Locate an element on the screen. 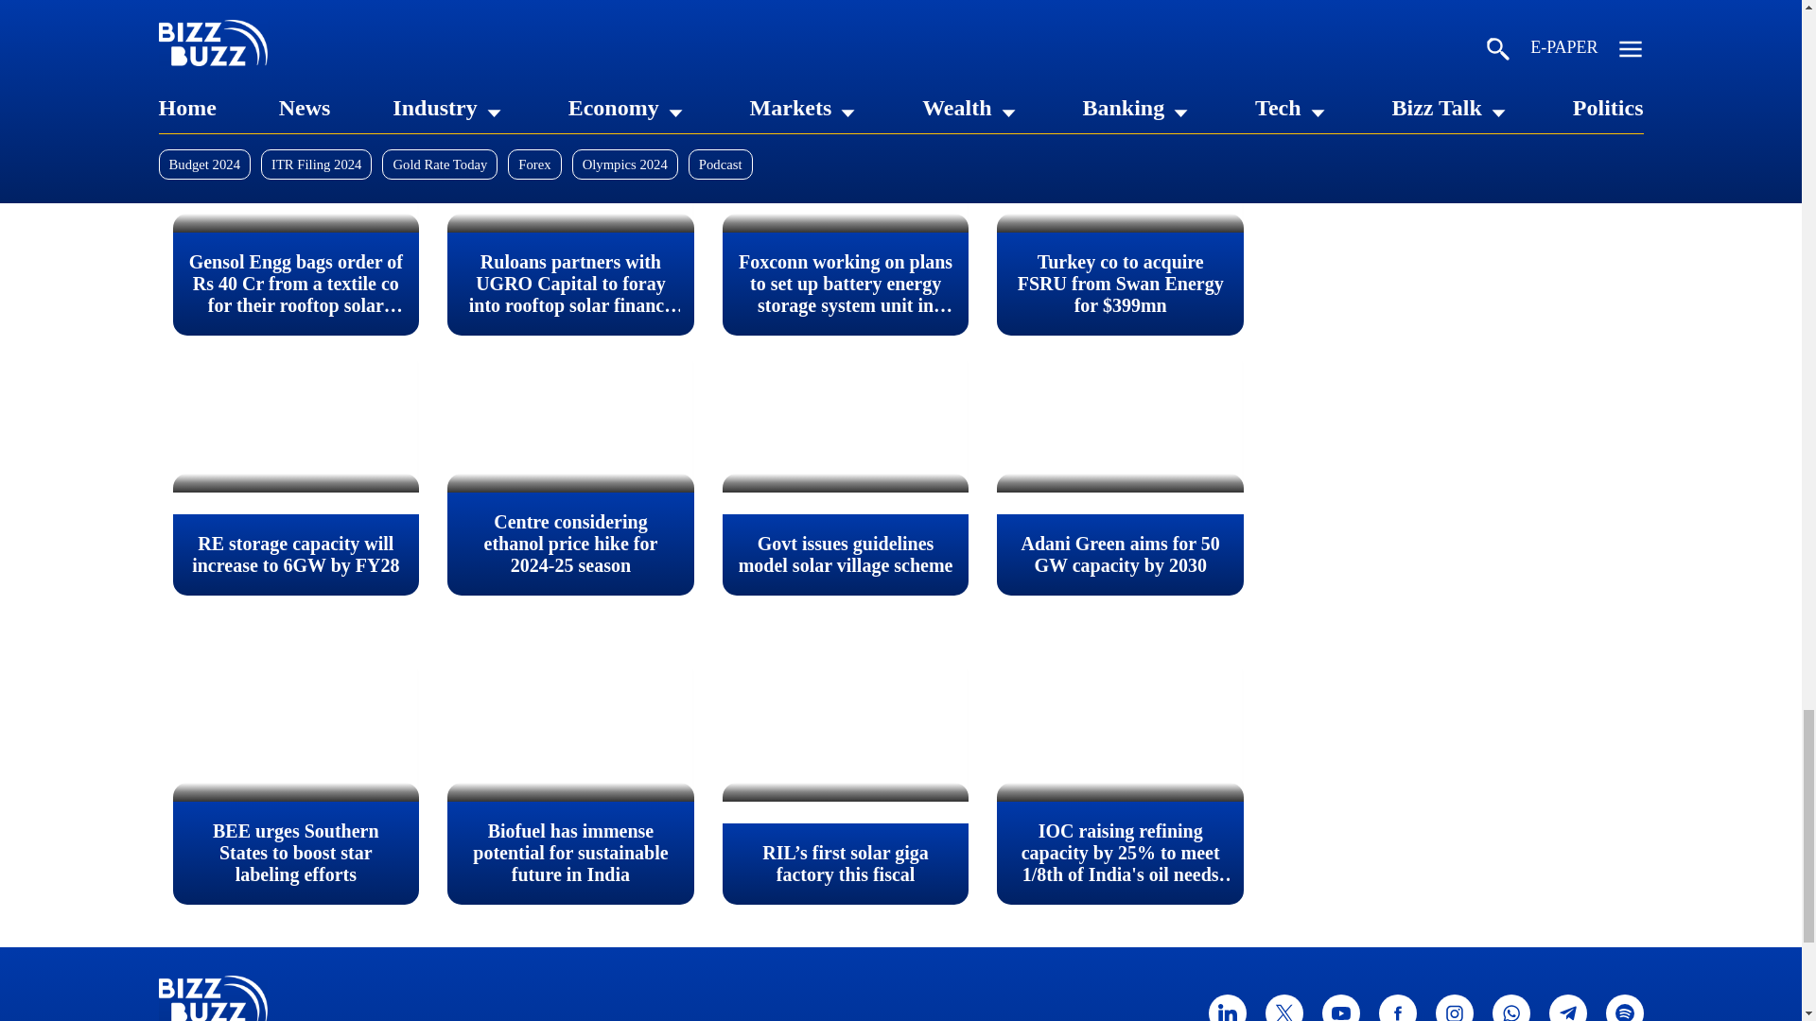 The height and width of the screenshot is (1021, 1816). Centre considering ethanol price hike for 2024-25 season is located at coordinates (569, 424).